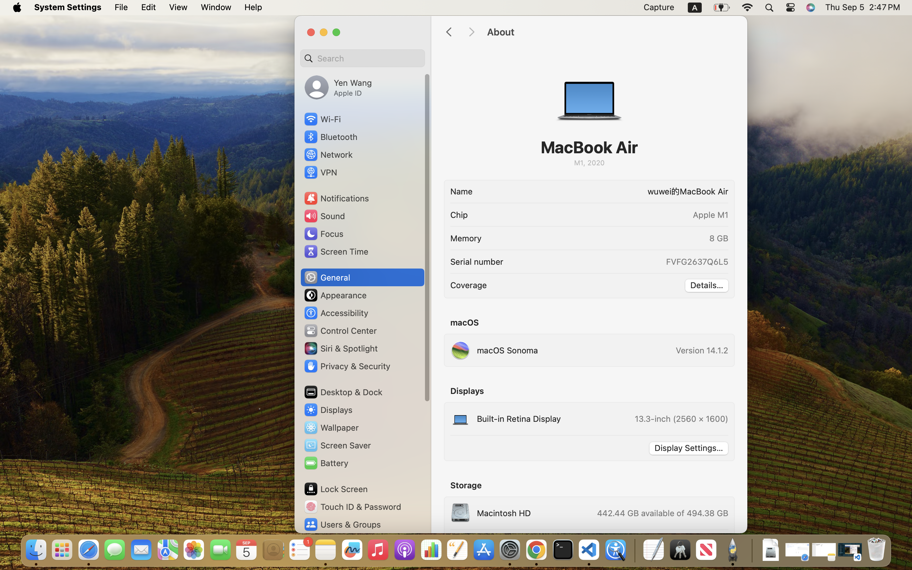 This screenshot has width=912, height=570. Describe the element at coordinates (491, 513) in the screenshot. I see `Macintosh HD` at that location.